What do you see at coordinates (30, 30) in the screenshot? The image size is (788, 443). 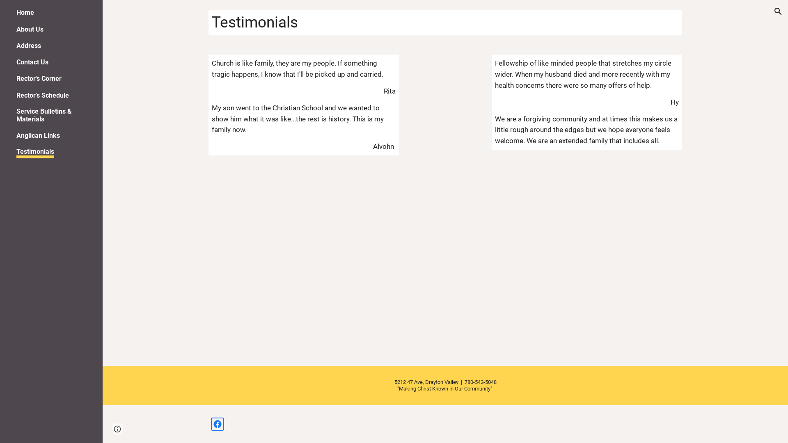 I see `About Us` at bounding box center [30, 30].